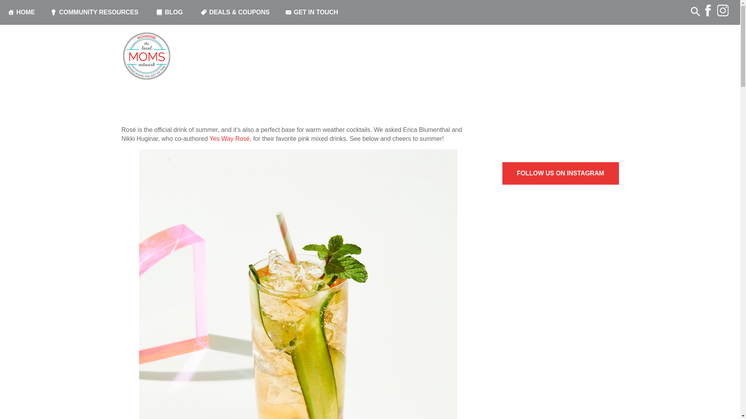 This screenshot has width=746, height=419. What do you see at coordinates (163, 76) in the screenshot?
I see `Blog` at bounding box center [163, 76].